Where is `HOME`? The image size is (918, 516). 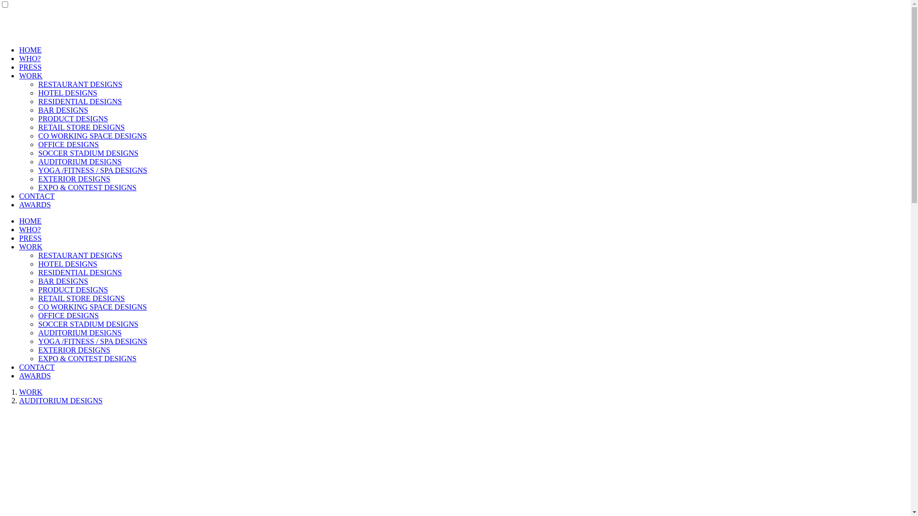
HOME is located at coordinates (31, 50).